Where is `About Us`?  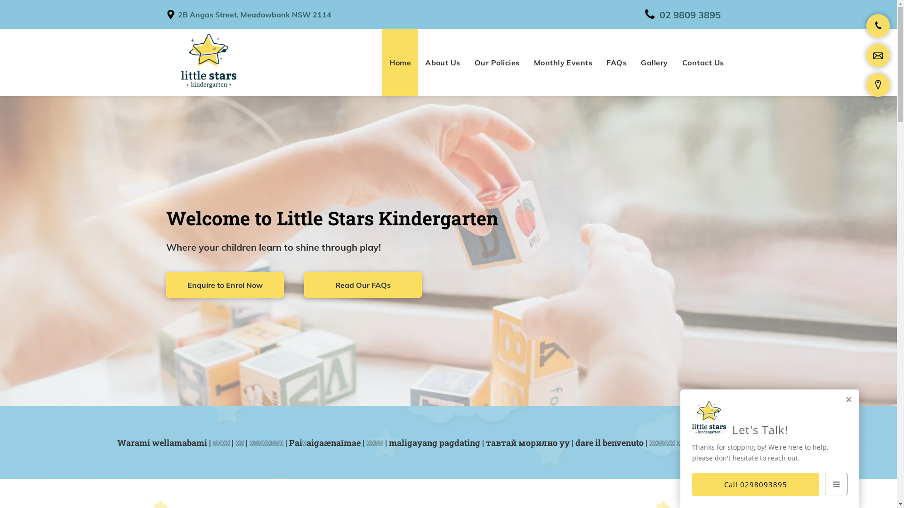 About Us is located at coordinates (443, 63).